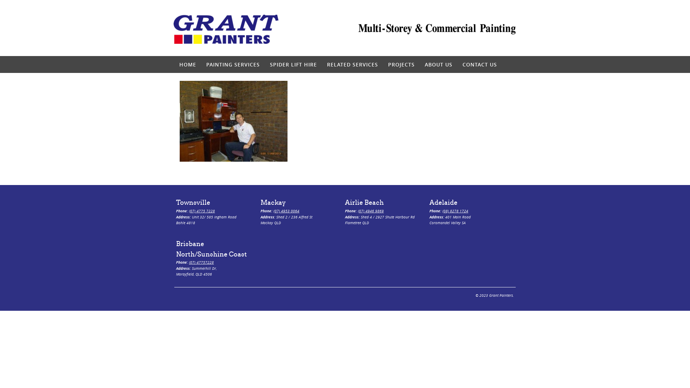  What do you see at coordinates (401, 64) in the screenshot?
I see `PROJECTS` at bounding box center [401, 64].